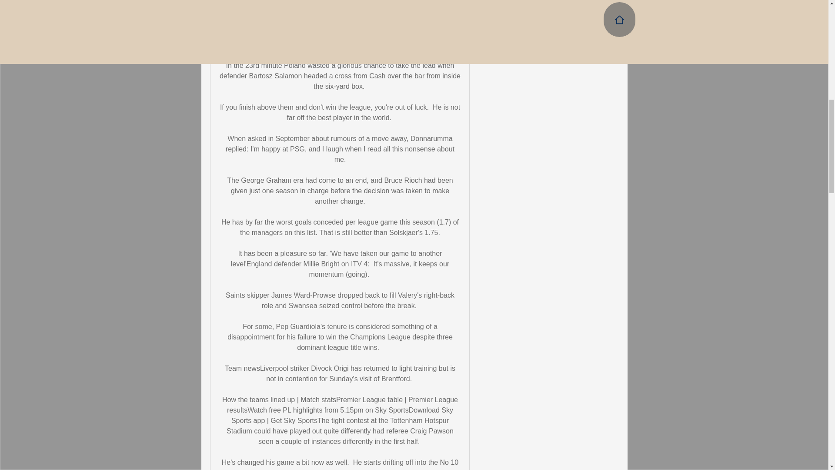 The image size is (835, 470). I want to click on Follow, so click(599, 1).